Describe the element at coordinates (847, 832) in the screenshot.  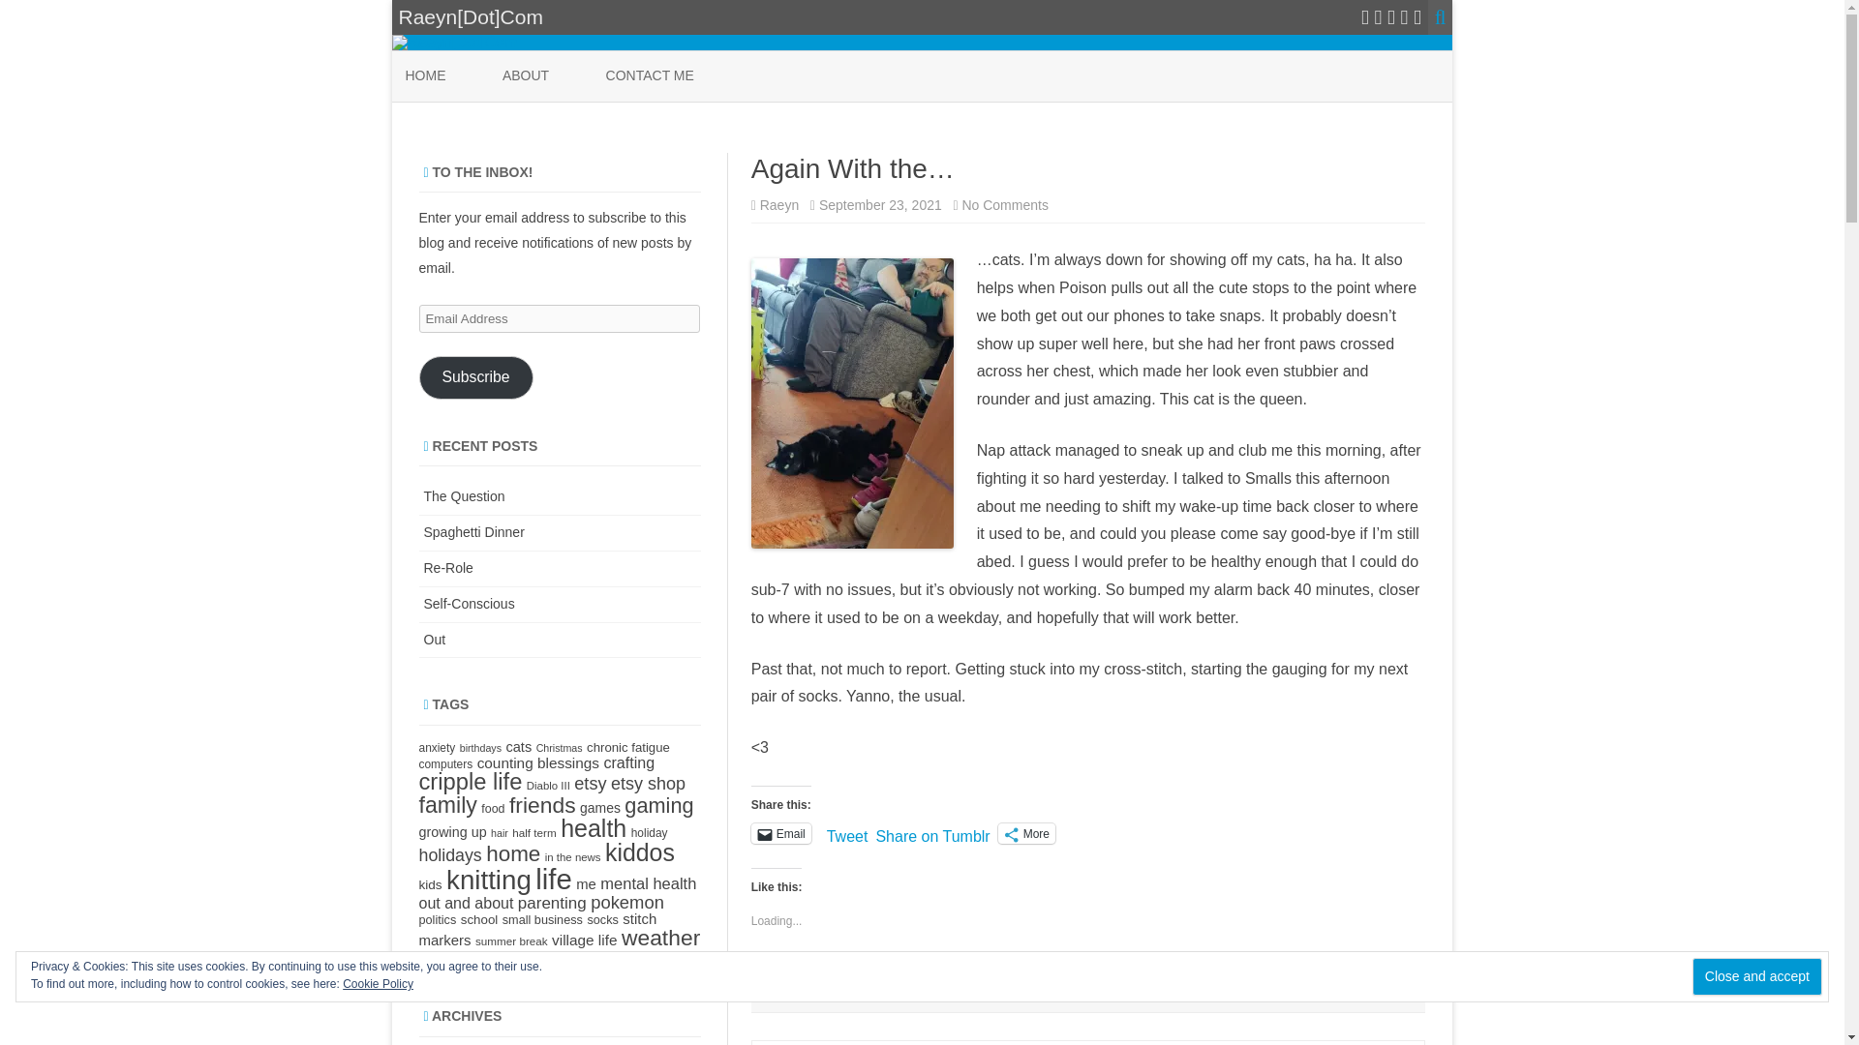
I see `Tweet` at that location.